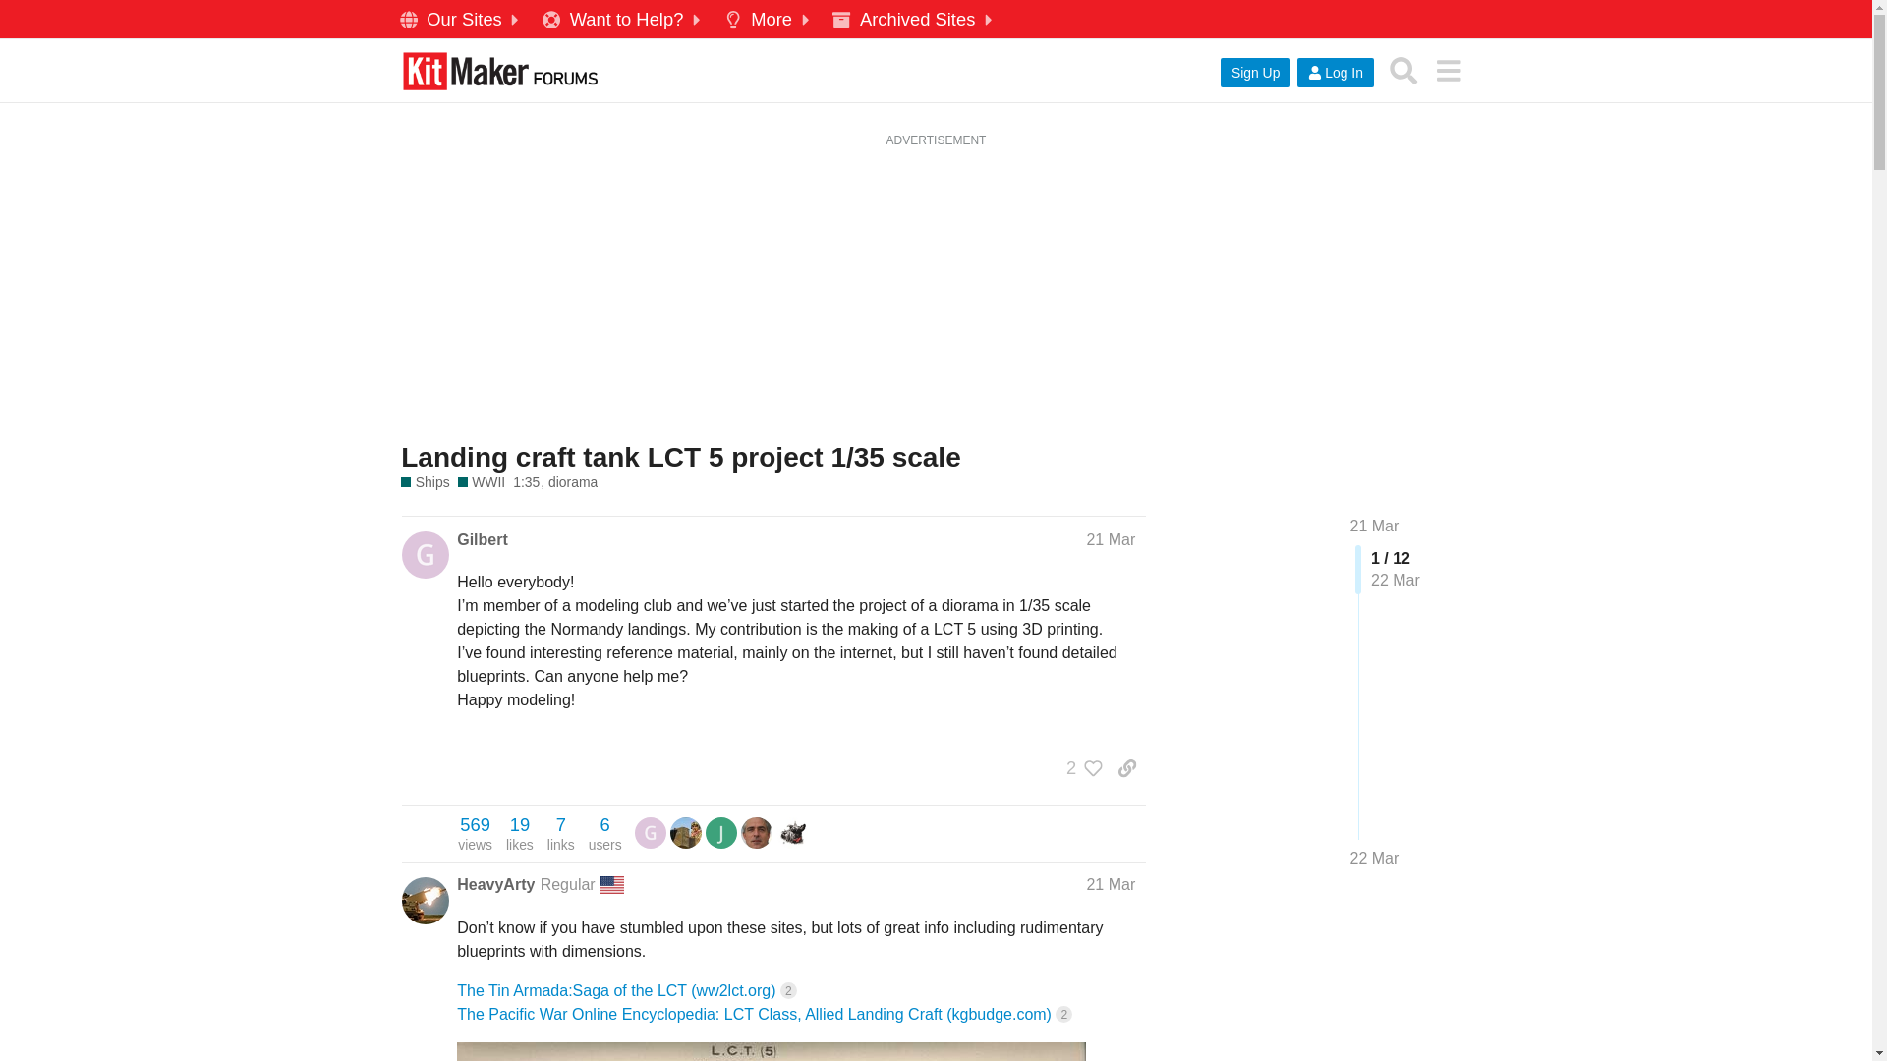  What do you see at coordinates (624, 20) in the screenshot?
I see `Want to Help?` at bounding box center [624, 20].